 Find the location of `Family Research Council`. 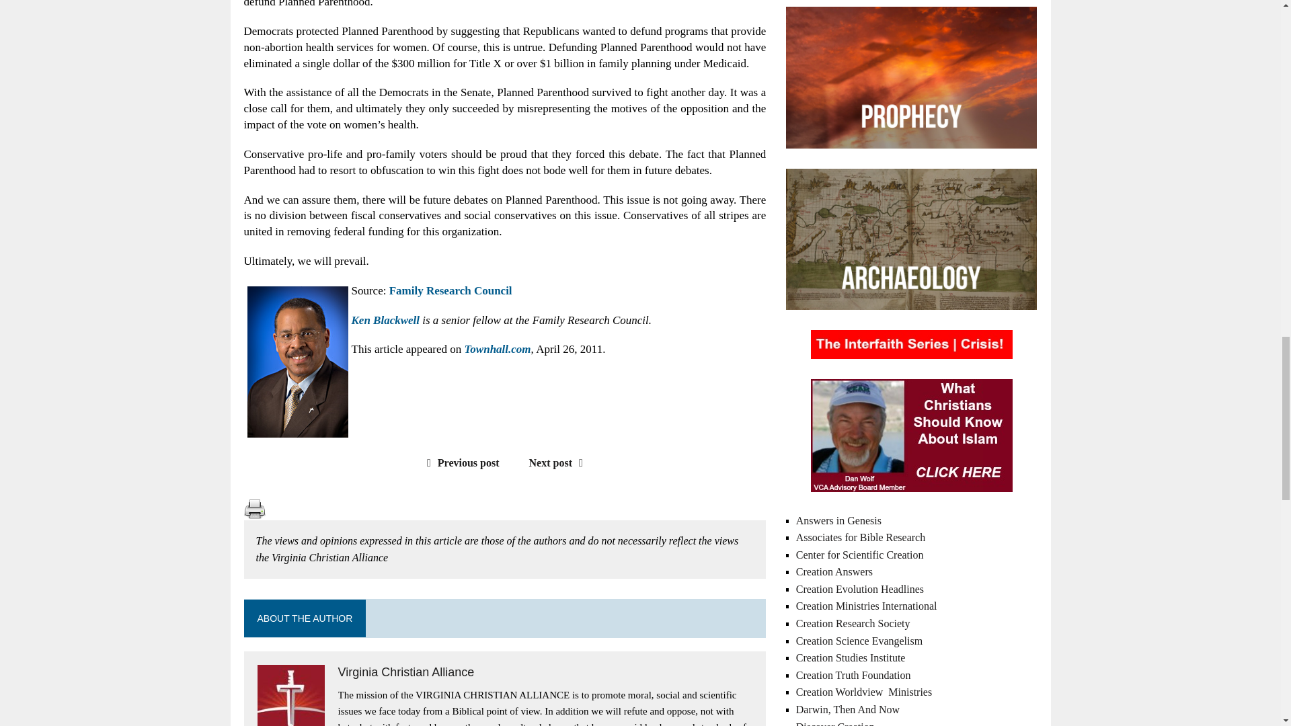

Family Research Council is located at coordinates (451, 290).